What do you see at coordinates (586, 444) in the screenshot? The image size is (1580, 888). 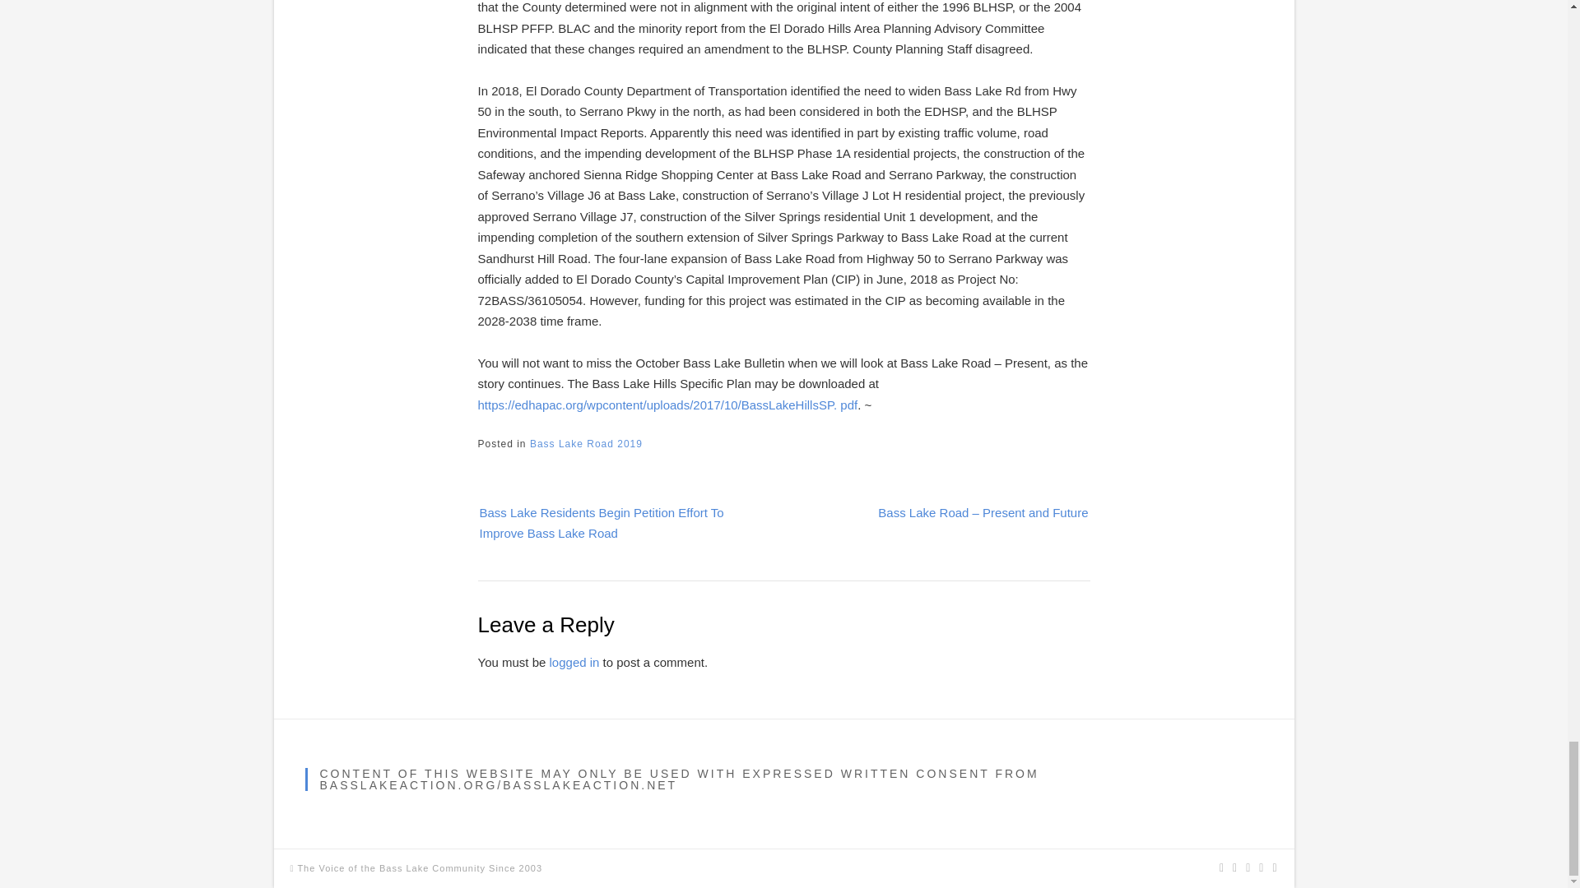 I see `Bass Lake Road 2019` at bounding box center [586, 444].